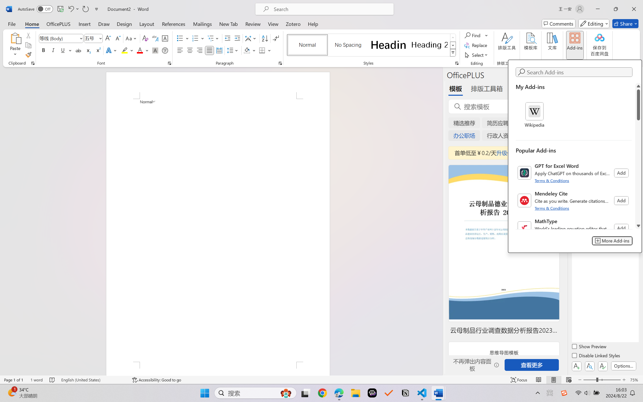 Image resolution: width=643 pixels, height=402 pixels. Describe the element at coordinates (596, 356) in the screenshot. I see `Disable Linked Styles` at that location.